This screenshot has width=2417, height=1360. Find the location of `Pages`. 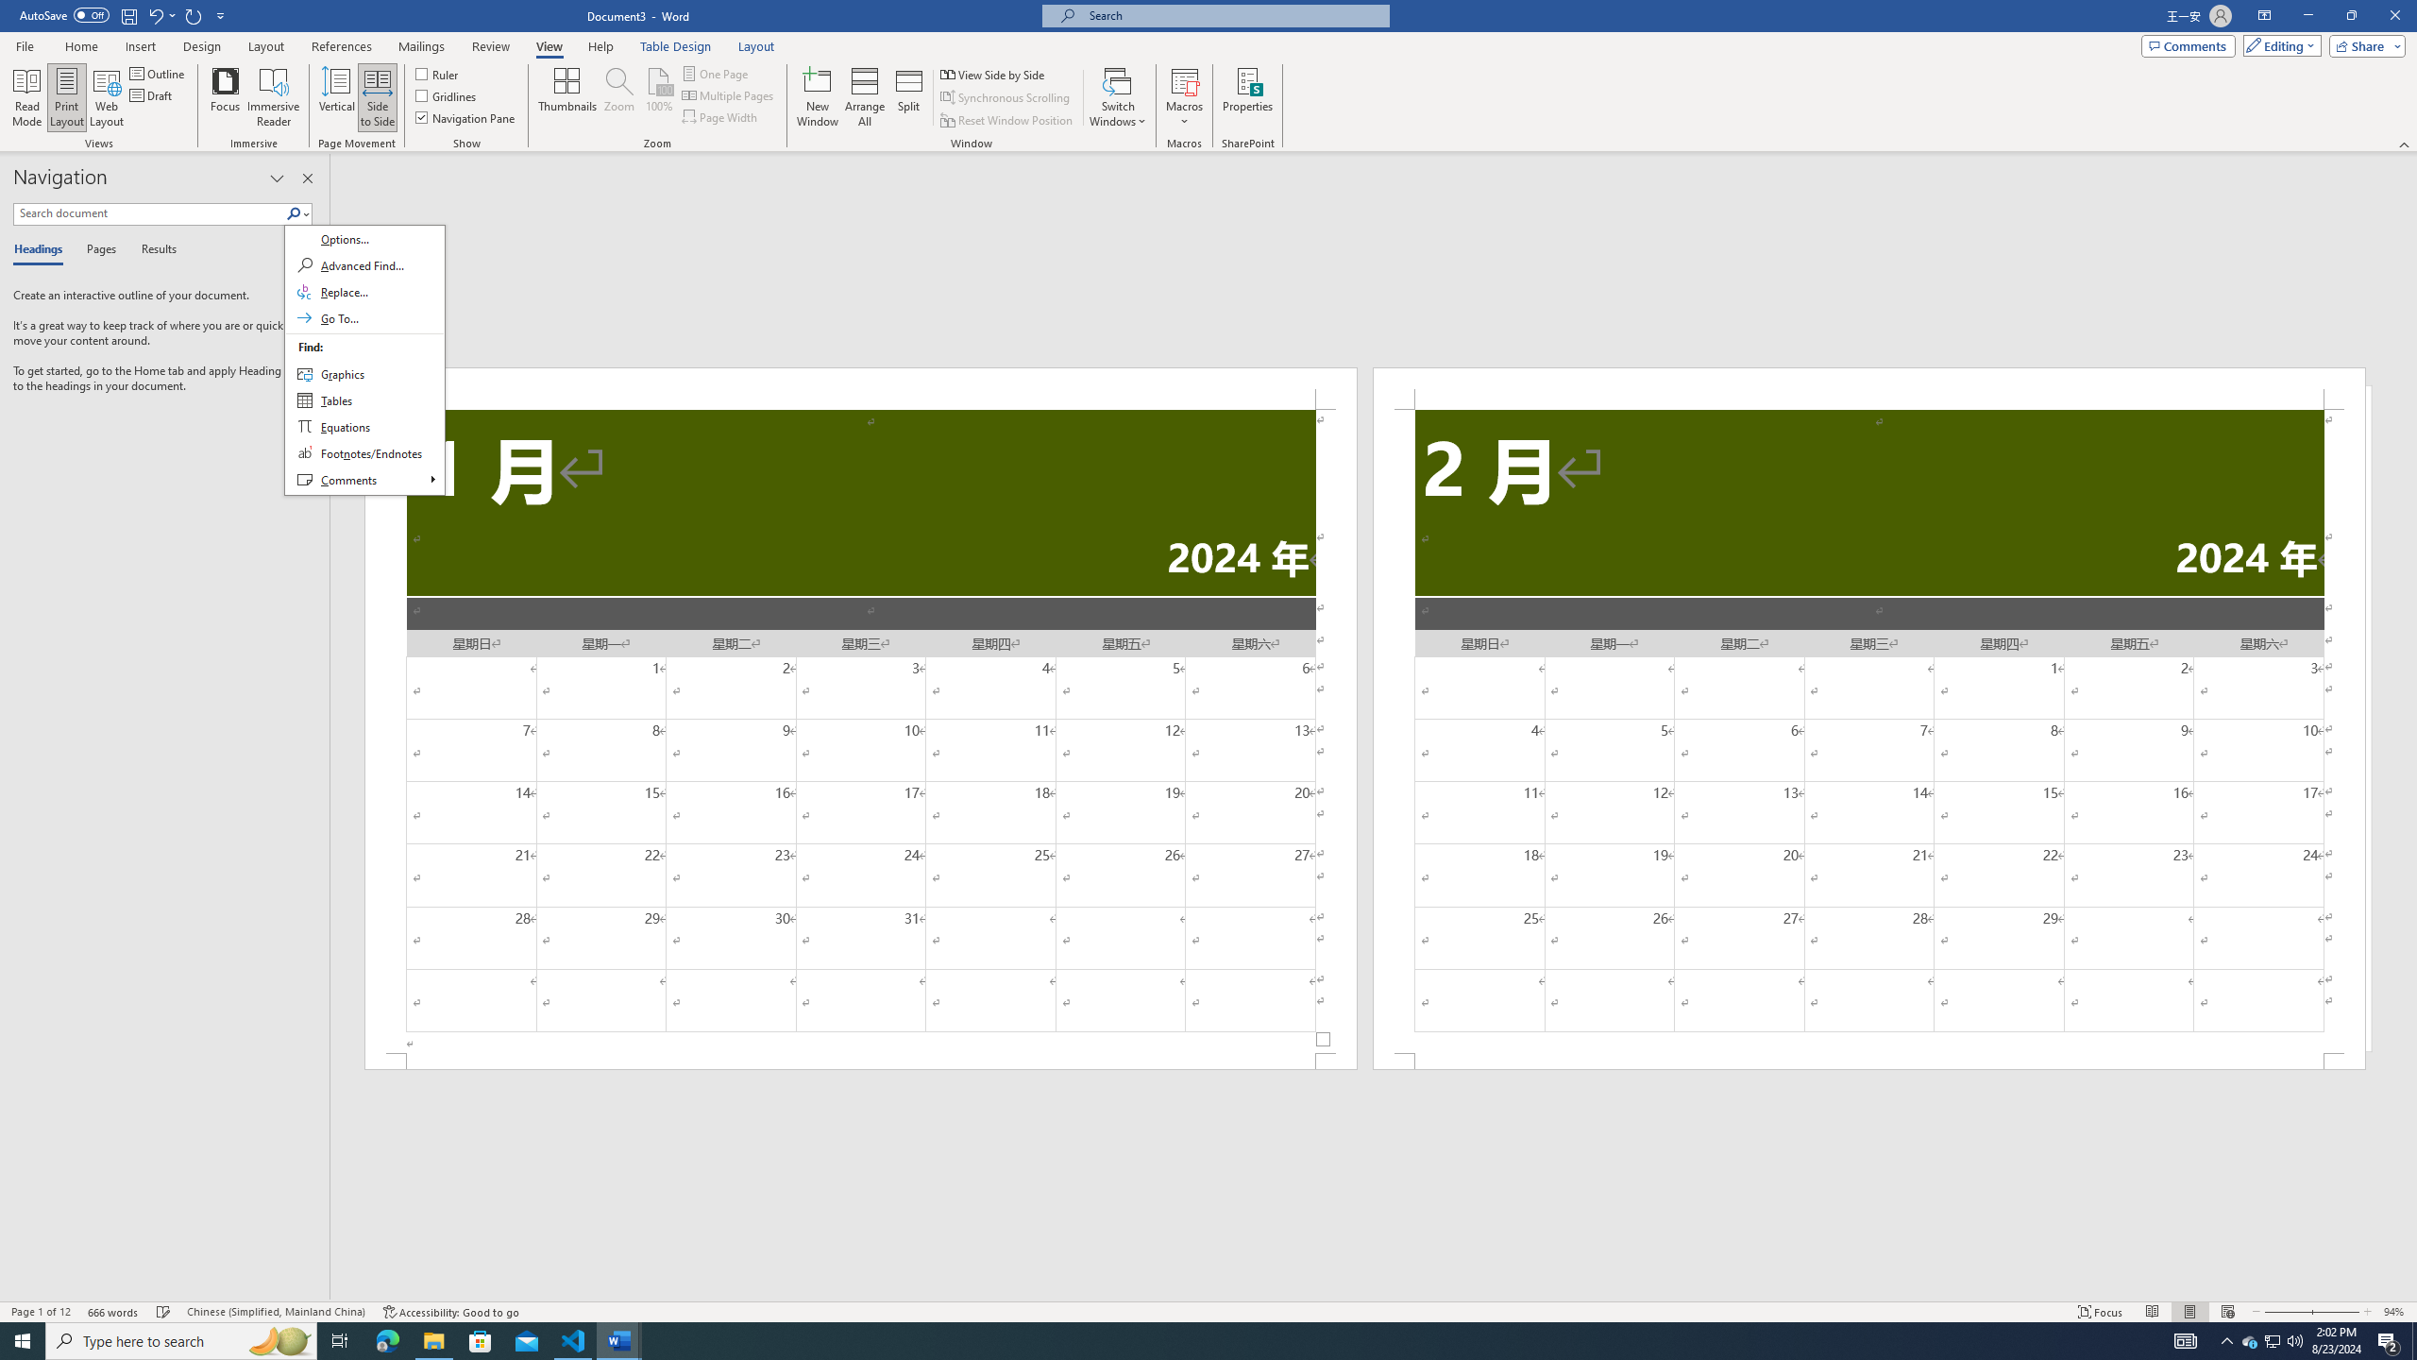

Pages is located at coordinates (98, 250).